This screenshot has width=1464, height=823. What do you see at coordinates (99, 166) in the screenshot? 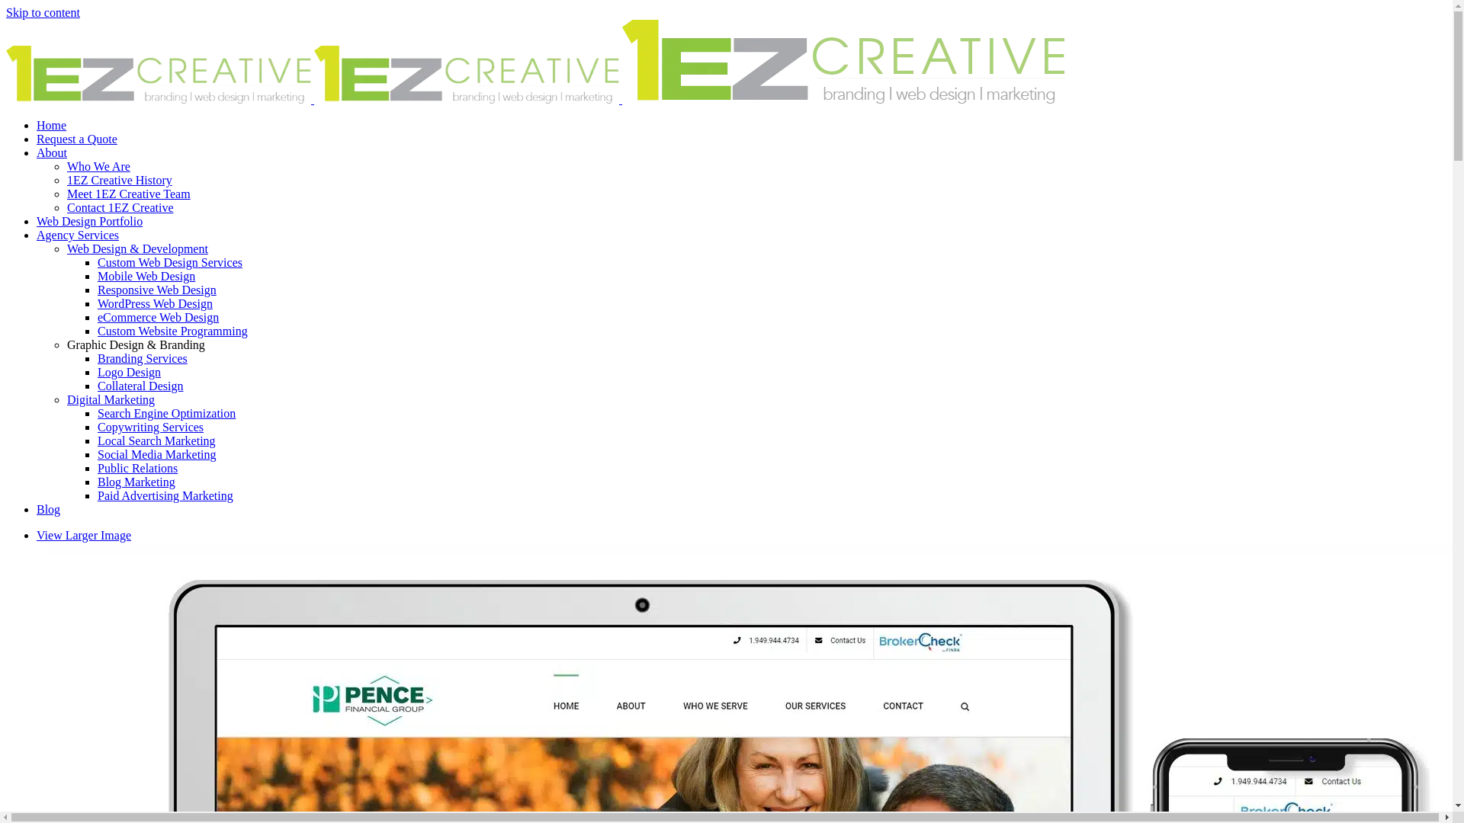
I see `Who We Are` at bounding box center [99, 166].